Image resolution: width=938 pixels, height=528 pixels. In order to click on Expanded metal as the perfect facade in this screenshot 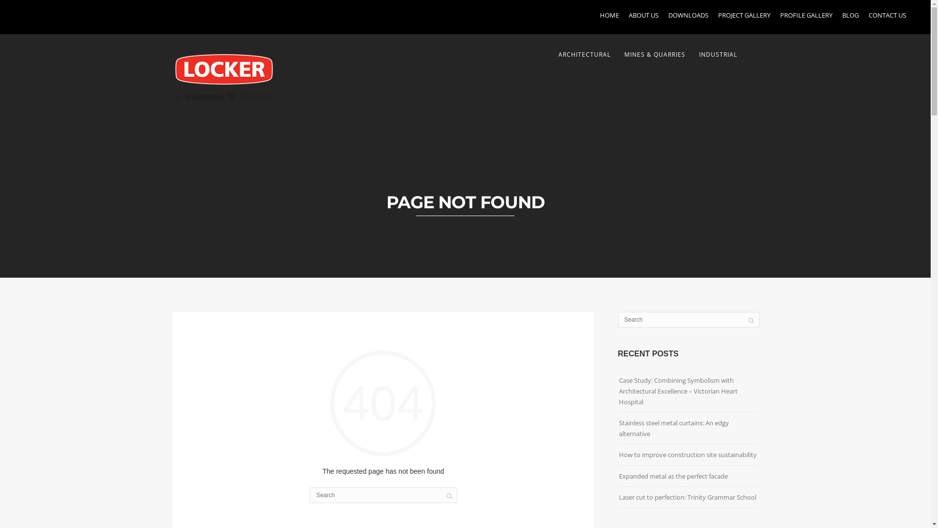, I will do `click(673, 476)`.